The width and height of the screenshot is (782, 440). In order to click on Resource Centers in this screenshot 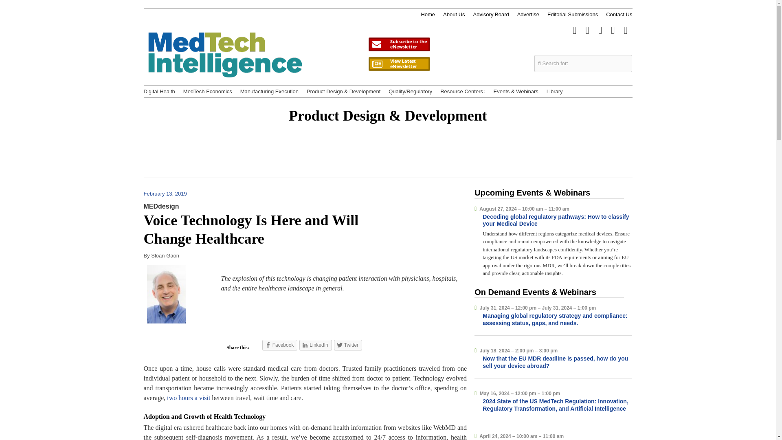, I will do `click(462, 91)`.